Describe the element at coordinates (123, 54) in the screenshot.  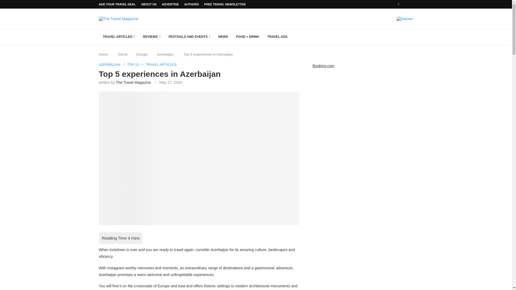
I see `World` at that location.